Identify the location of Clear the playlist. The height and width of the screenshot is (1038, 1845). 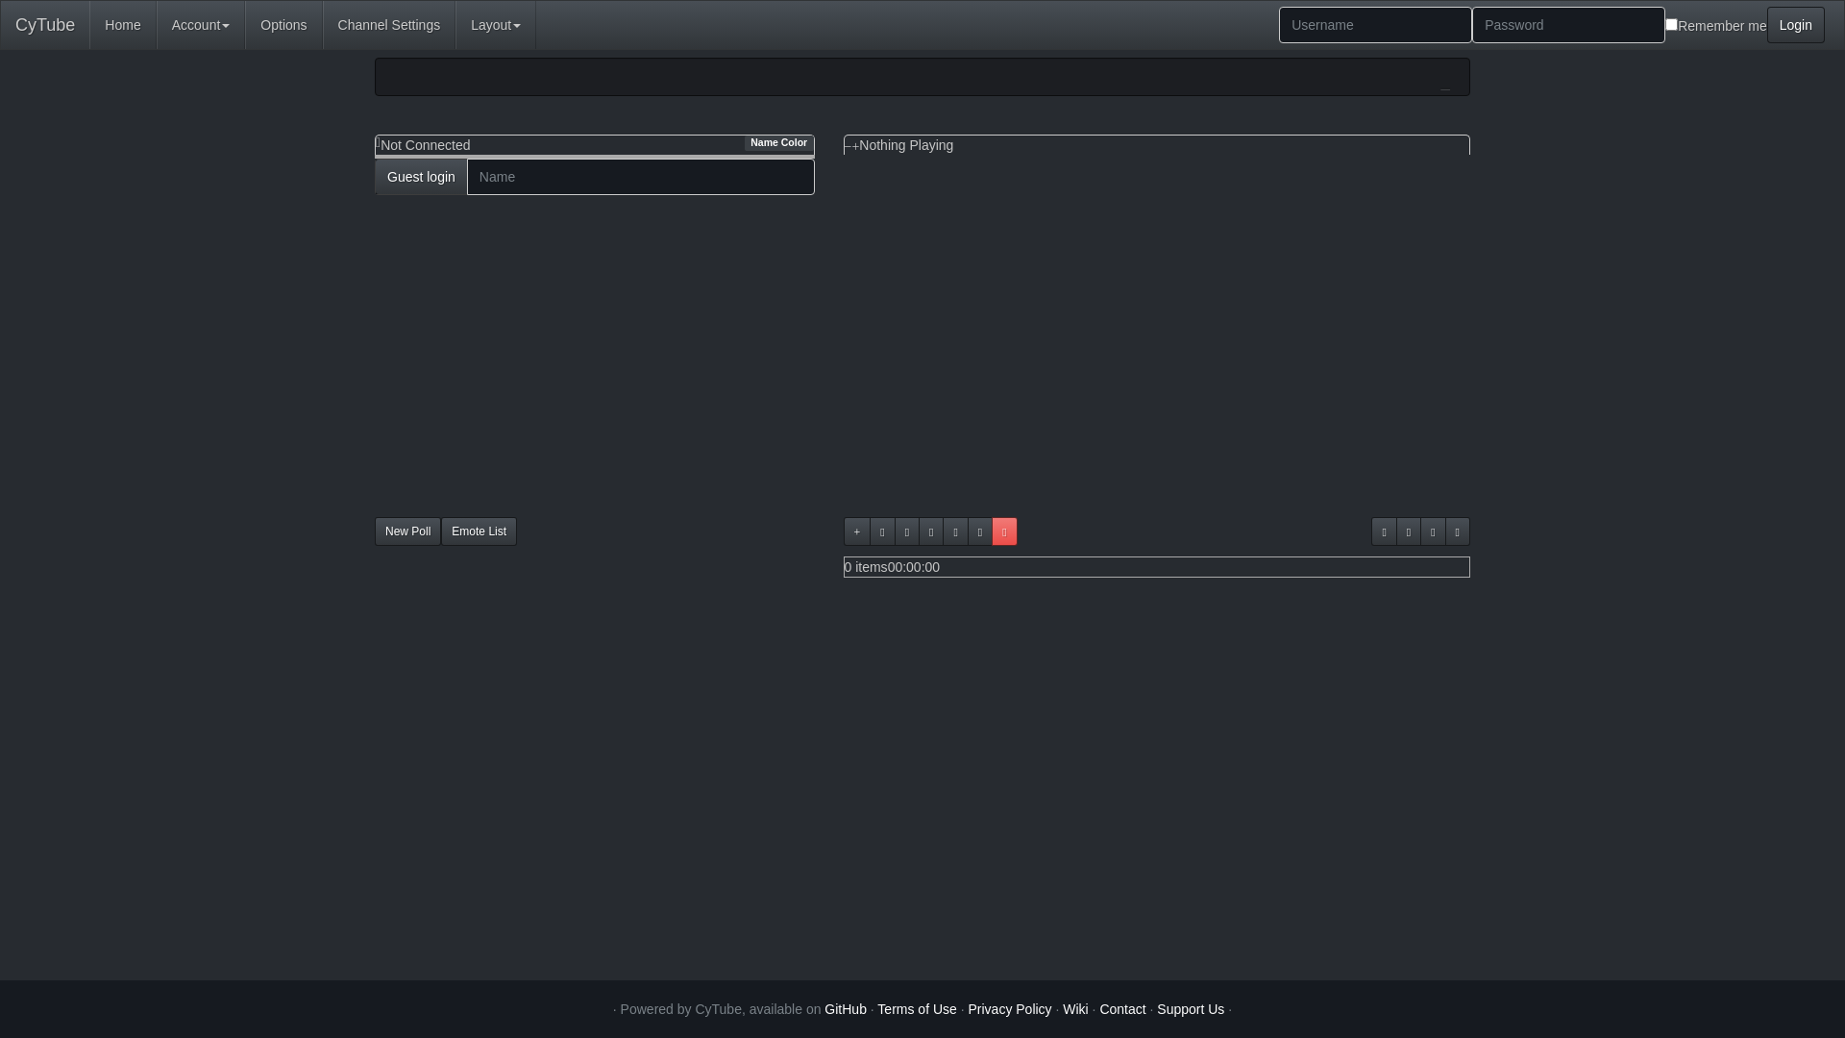
(955, 531).